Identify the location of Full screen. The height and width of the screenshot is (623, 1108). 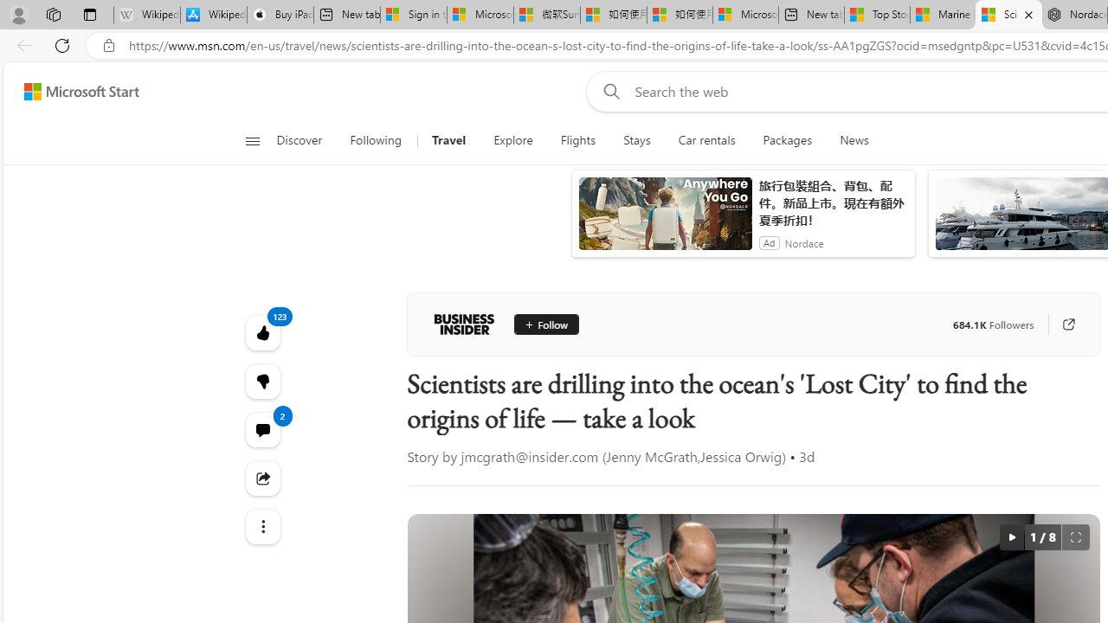
(1075, 536).